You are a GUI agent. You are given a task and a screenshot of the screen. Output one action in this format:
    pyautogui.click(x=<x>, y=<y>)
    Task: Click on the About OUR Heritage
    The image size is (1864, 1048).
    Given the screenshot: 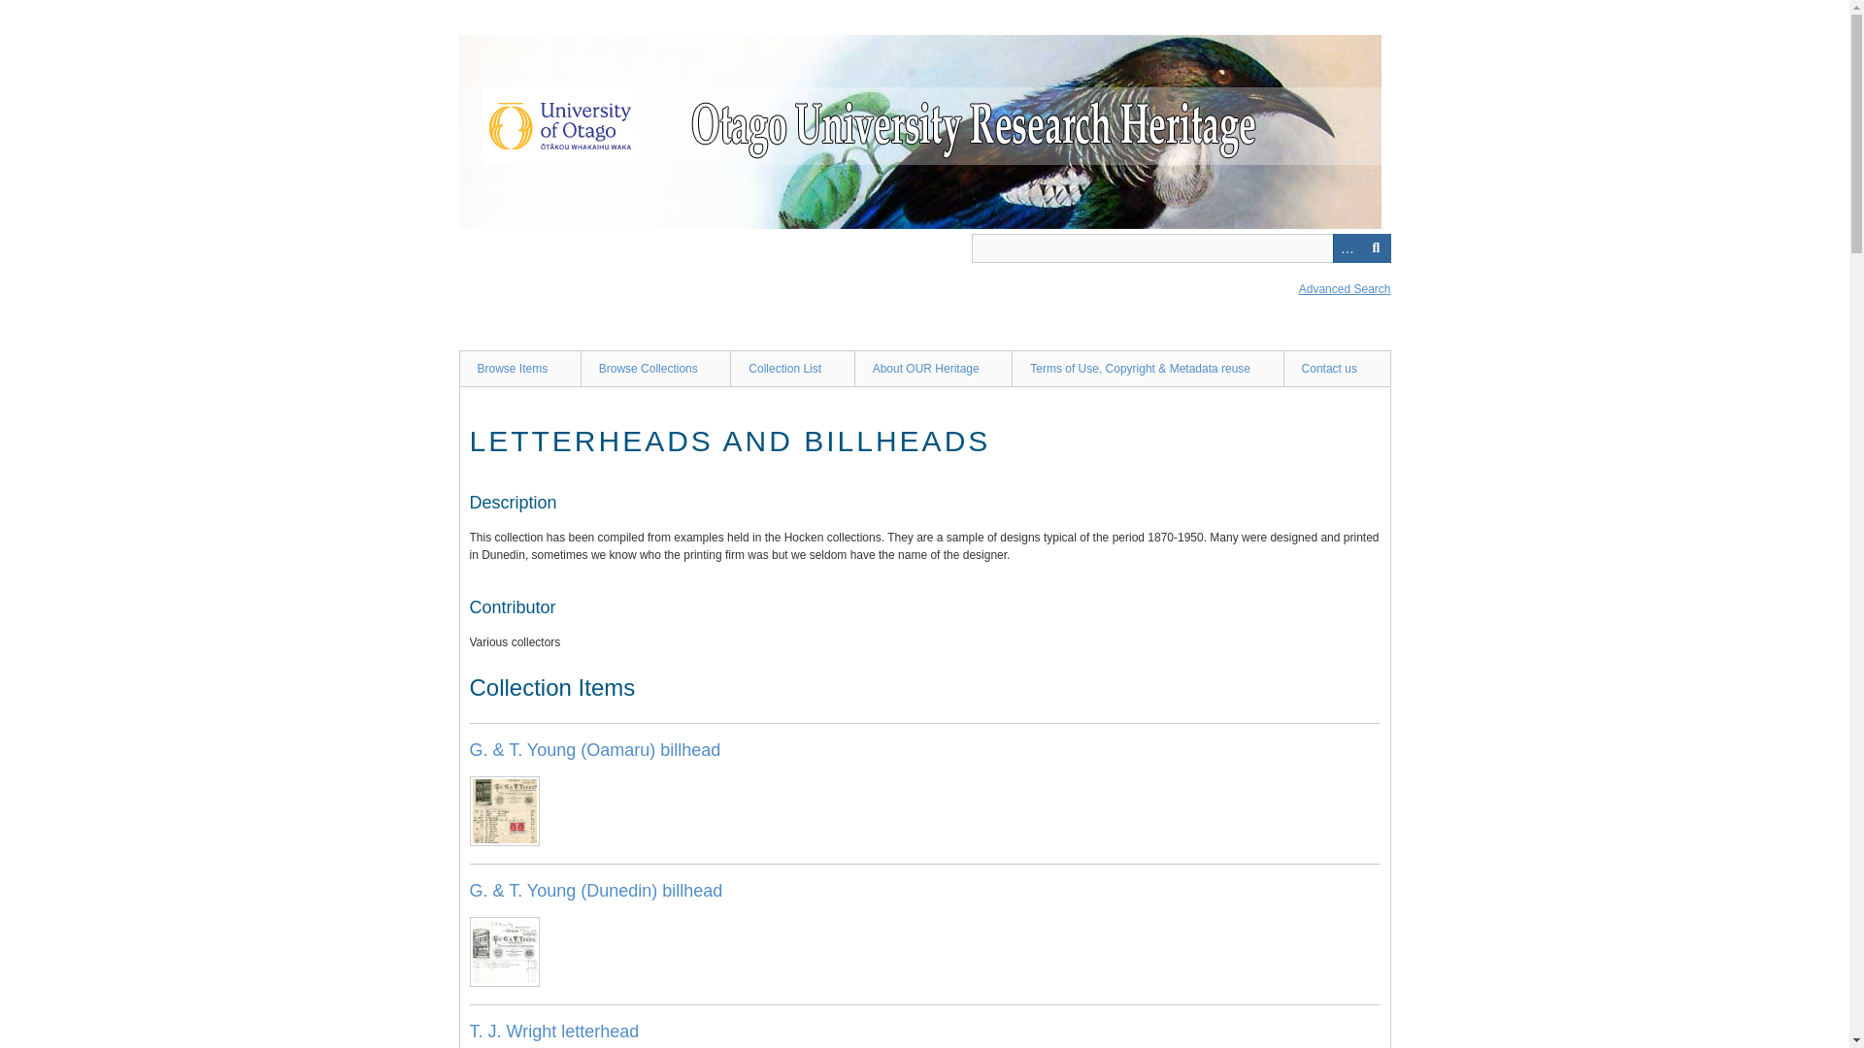 What is the action you would take?
    pyautogui.click(x=932, y=368)
    